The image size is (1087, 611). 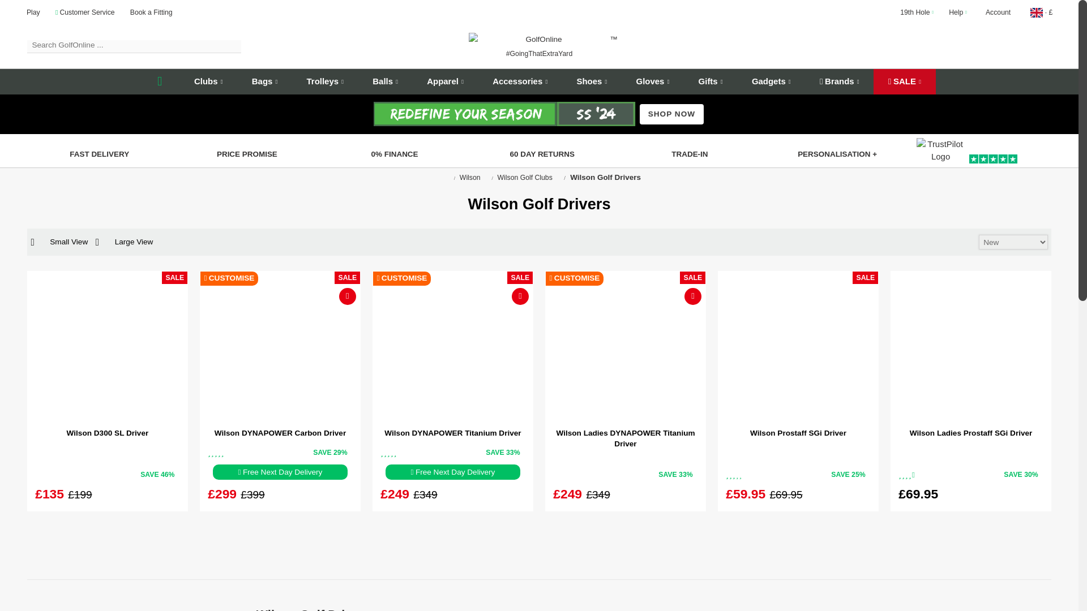 What do you see at coordinates (958, 12) in the screenshot?
I see `Help` at bounding box center [958, 12].